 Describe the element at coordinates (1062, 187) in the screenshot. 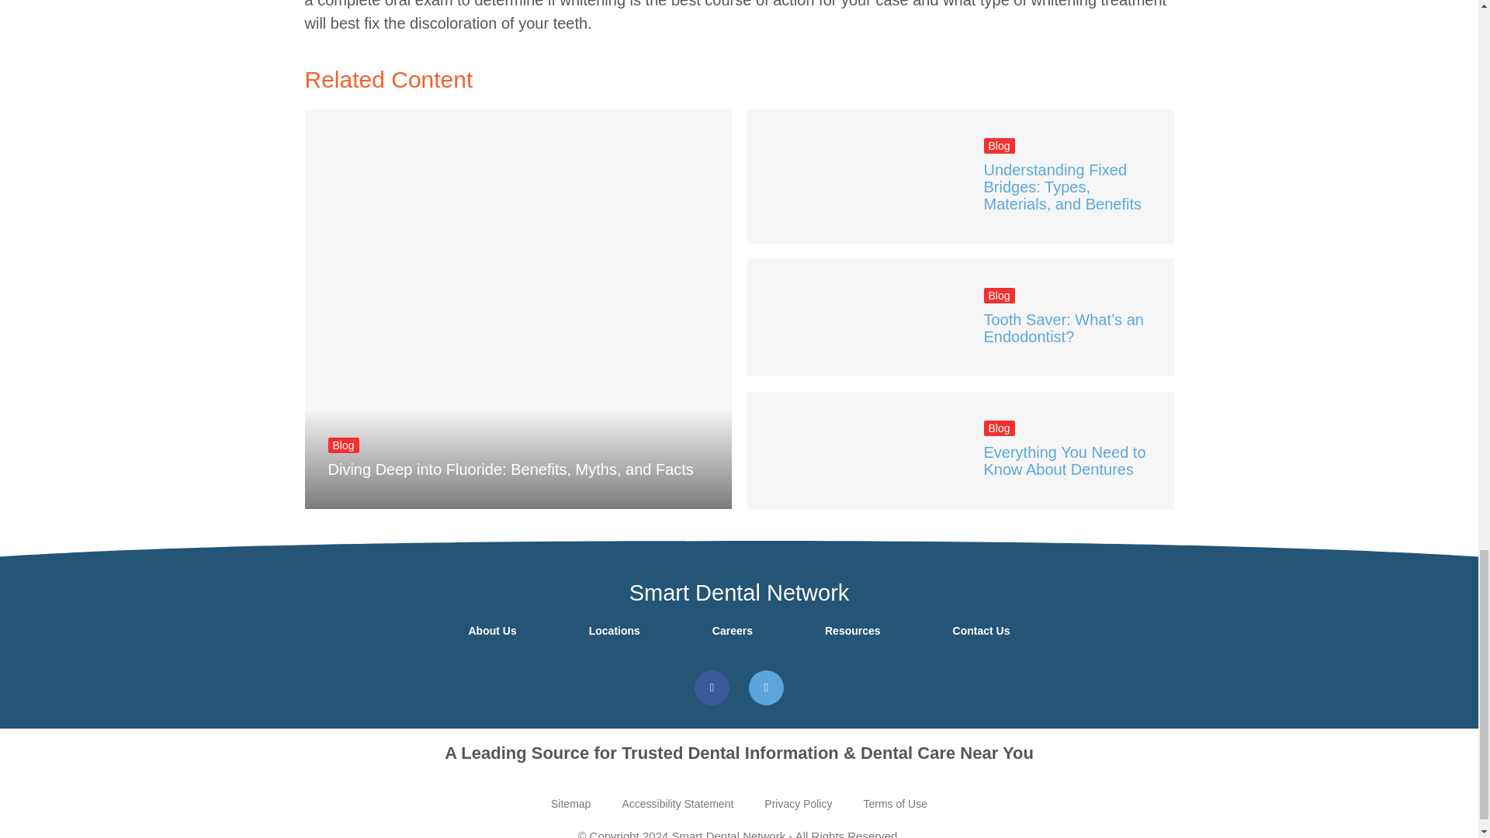

I see `Understanding Fixed Bridges: Types, Materials, and Benefits` at that location.